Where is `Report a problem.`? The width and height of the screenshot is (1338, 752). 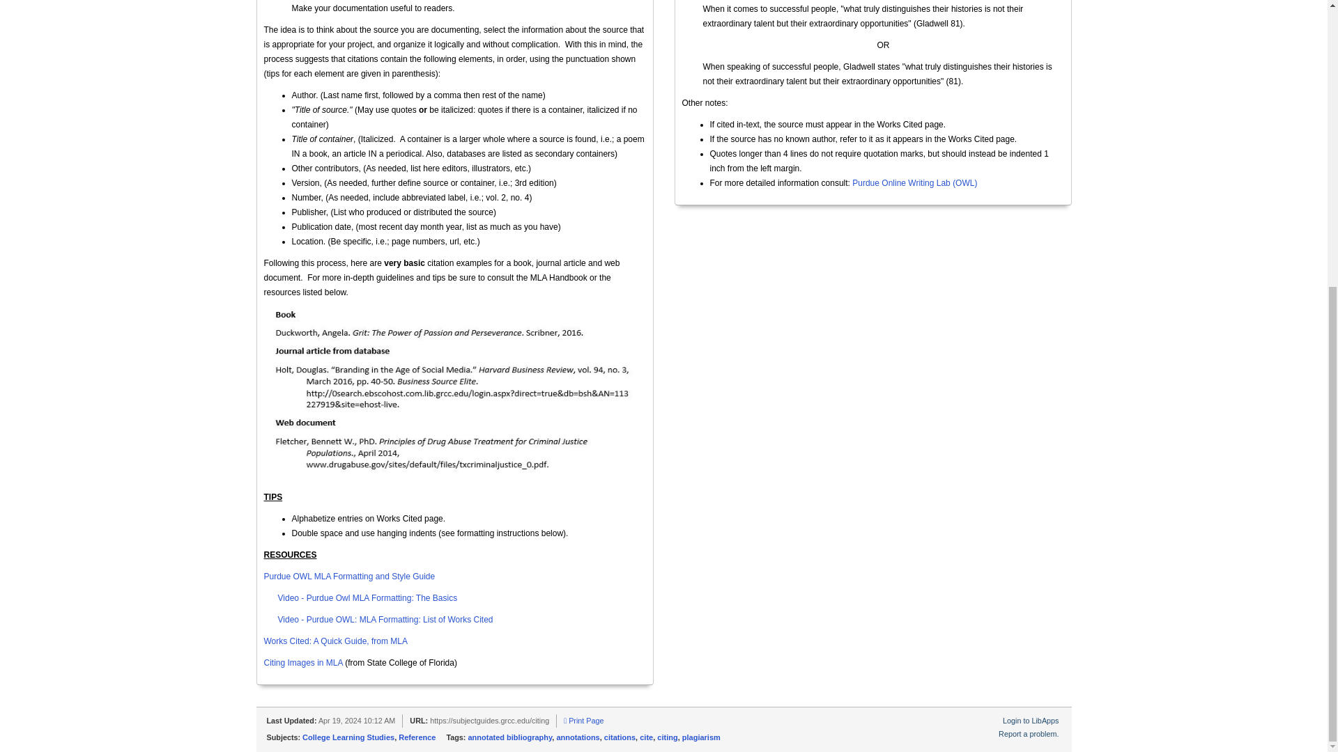 Report a problem. is located at coordinates (1028, 733).